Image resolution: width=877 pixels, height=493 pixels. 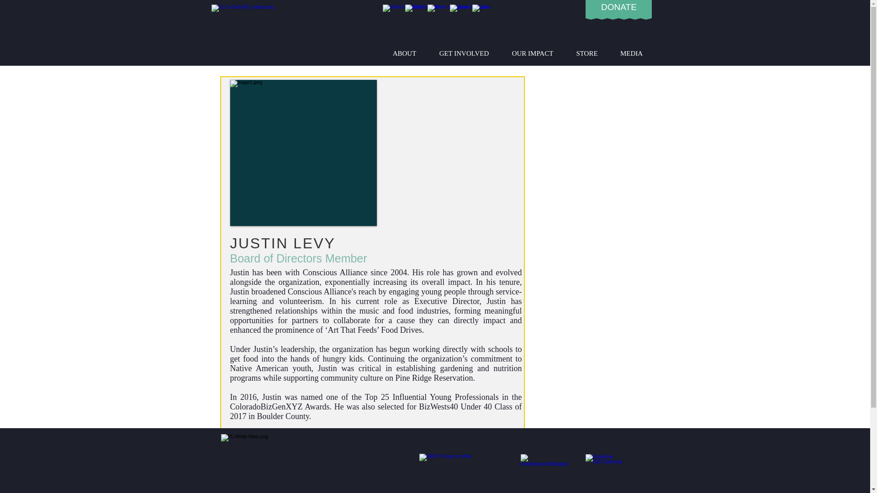 What do you see at coordinates (533, 53) in the screenshot?
I see `OUR IMPACT` at bounding box center [533, 53].